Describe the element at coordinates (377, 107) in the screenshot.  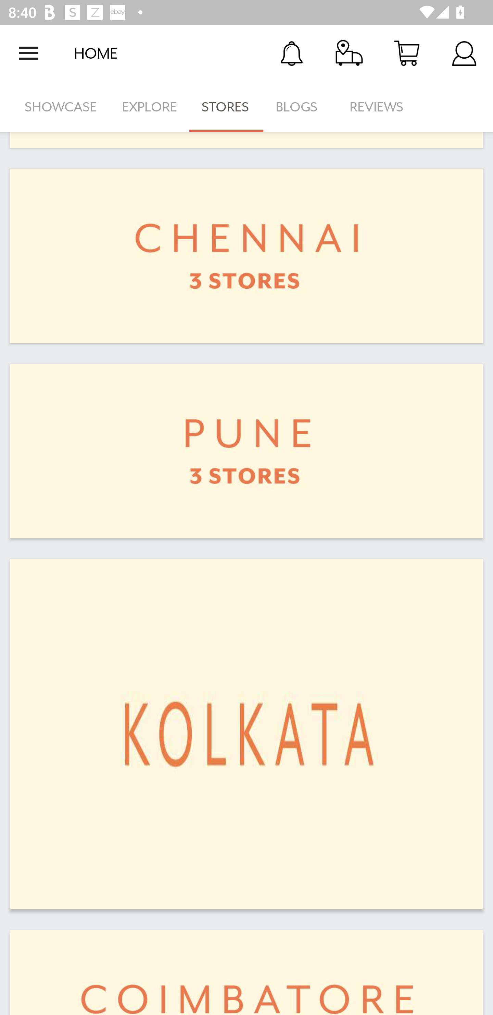
I see `REVIEWS` at that location.